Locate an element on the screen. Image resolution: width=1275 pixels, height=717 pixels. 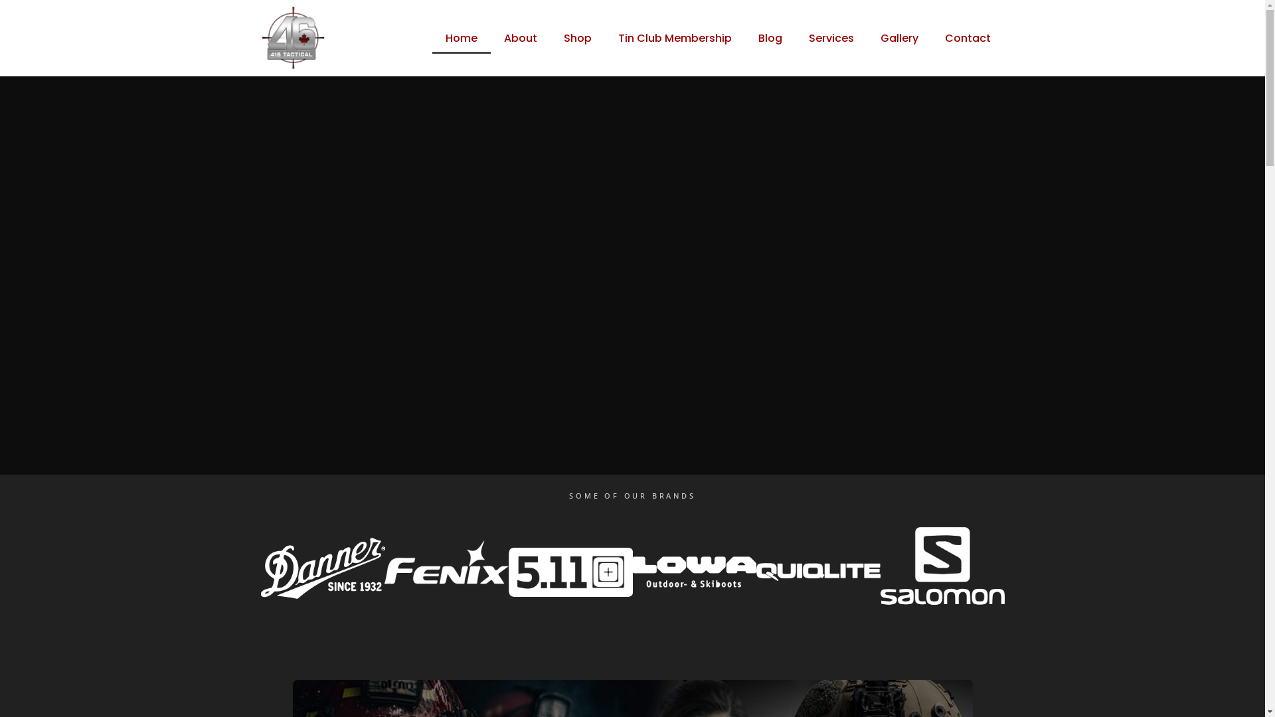
Tin Club Membership is located at coordinates (675, 39).